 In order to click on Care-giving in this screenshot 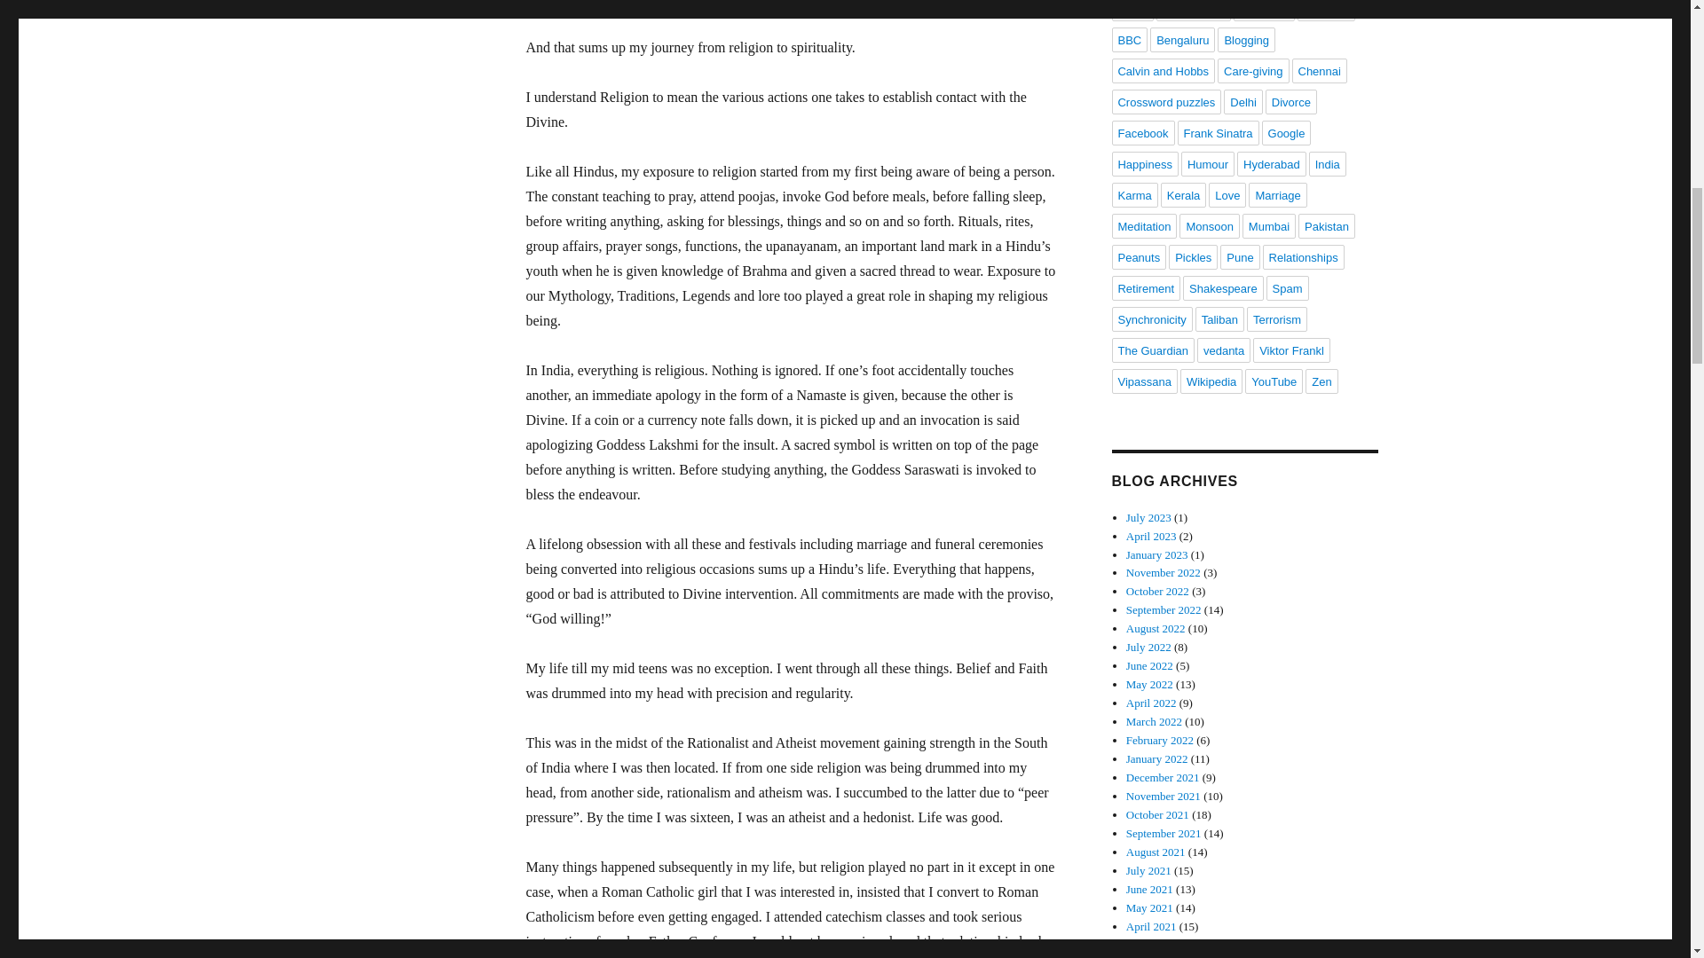, I will do `click(1253, 70)`.